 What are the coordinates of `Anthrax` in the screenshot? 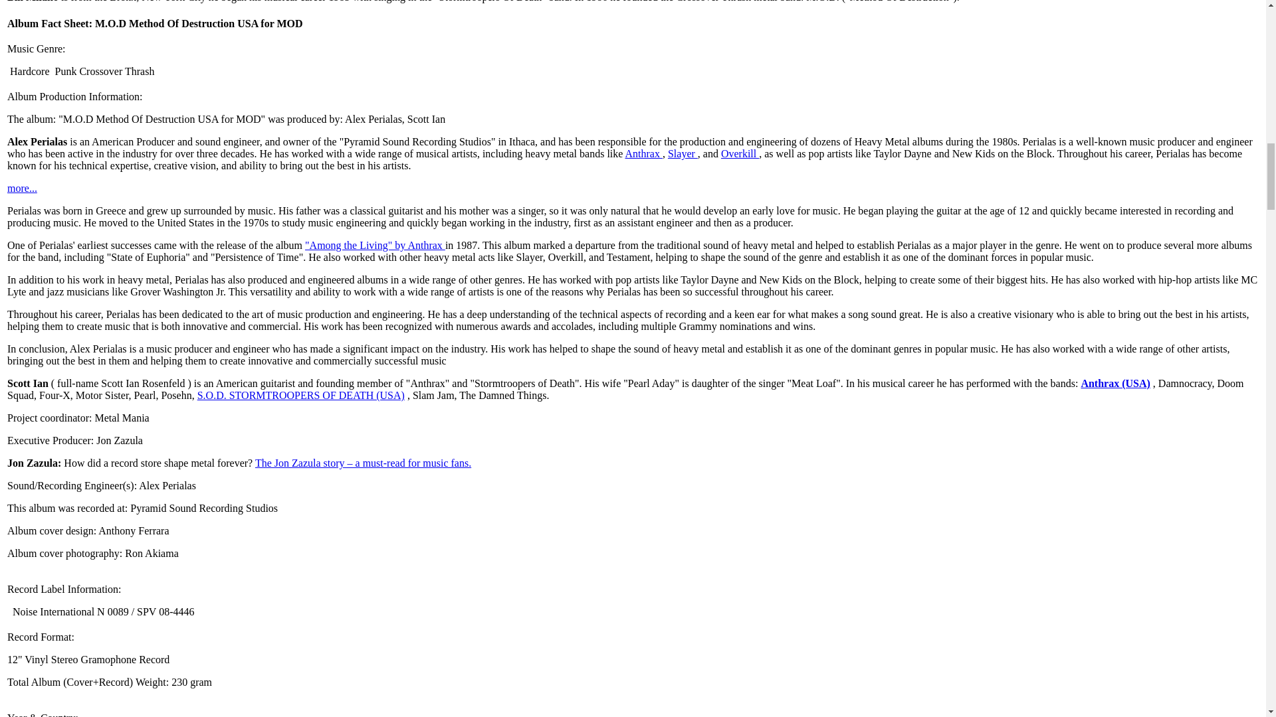 It's located at (643, 153).